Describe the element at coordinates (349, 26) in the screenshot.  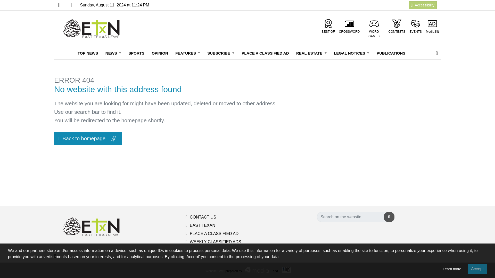
I see `CROSSWORDS` at that location.